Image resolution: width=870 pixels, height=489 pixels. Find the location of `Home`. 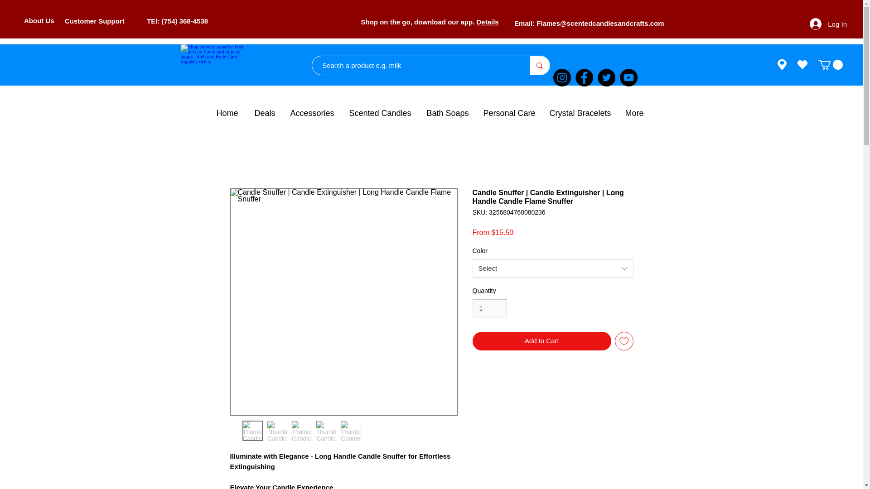

Home is located at coordinates (228, 113).